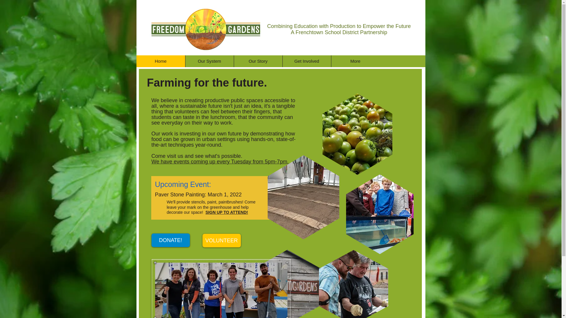  What do you see at coordinates (170, 240) in the screenshot?
I see `DONATE!` at bounding box center [170, 240].